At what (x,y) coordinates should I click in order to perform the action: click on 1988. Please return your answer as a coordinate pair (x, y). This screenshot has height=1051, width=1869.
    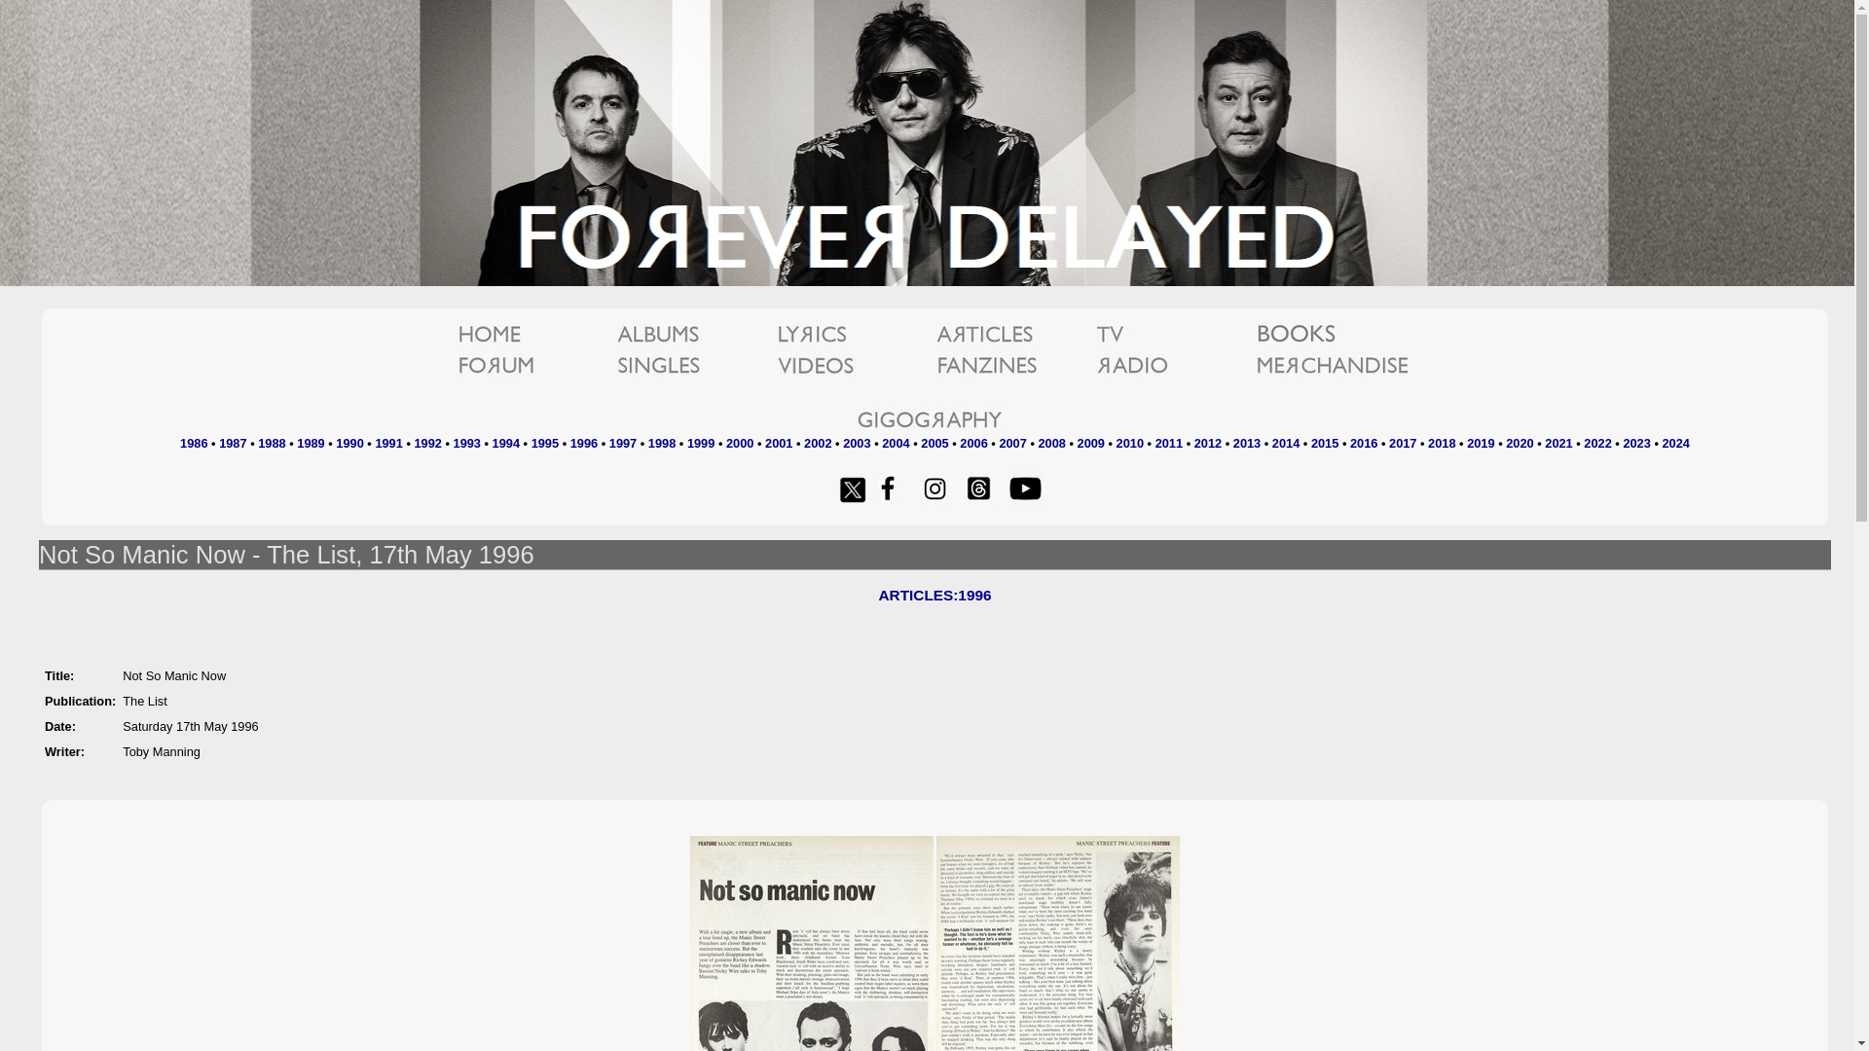
    Looking at the image, I should click on (271, 444).